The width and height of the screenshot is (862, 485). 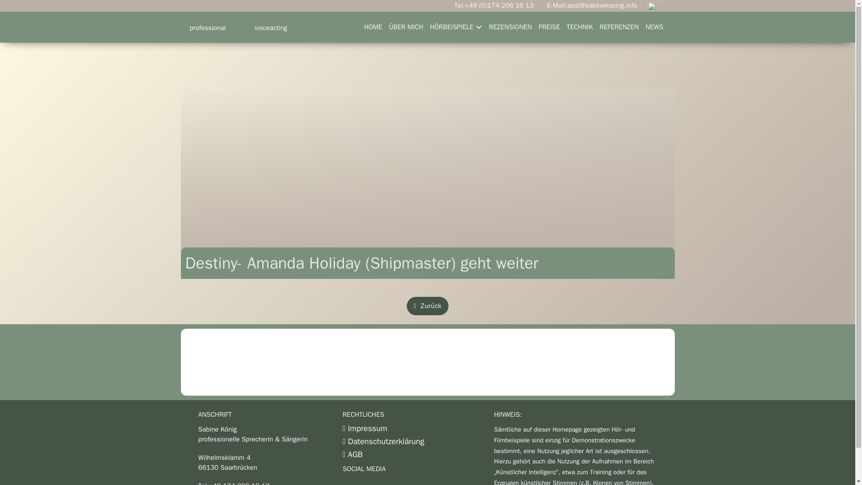 What do you see at coordinates (579, 27) in the screenshot?
I see `HOME` at bounding box center [579, 27].